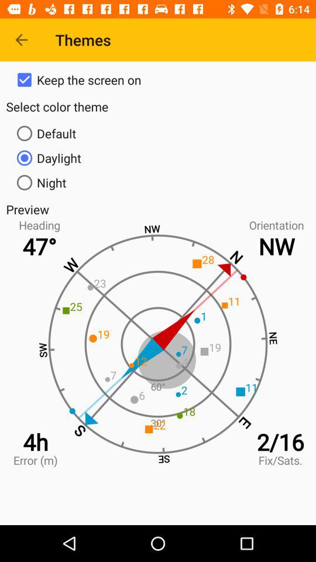 The height and width of the screenshot is (562, 316). Describe the element at coordinates (158, 158) in the screenshot. I see `turn on icon below default item` at that location.